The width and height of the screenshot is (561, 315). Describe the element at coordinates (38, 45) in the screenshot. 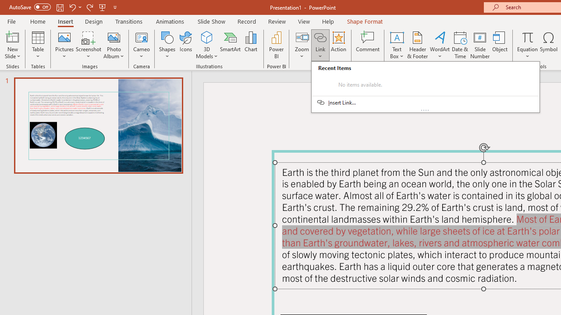

I see `Table` at that location.